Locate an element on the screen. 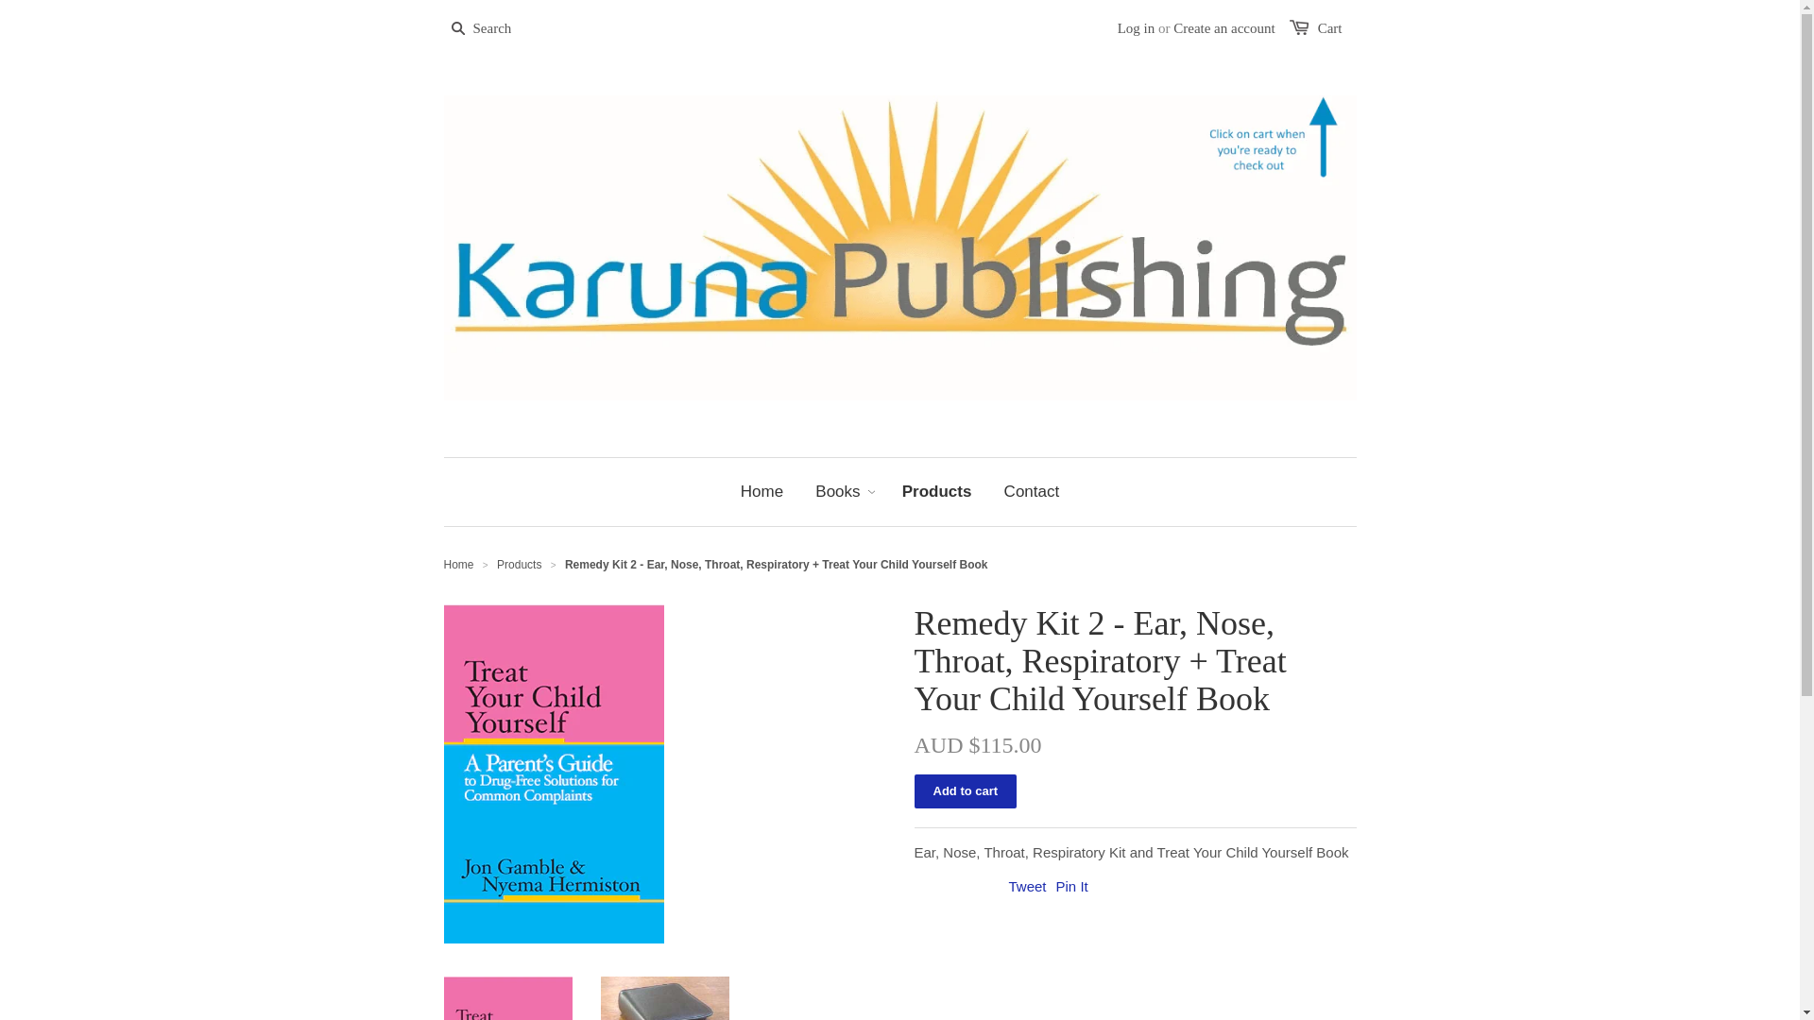  Pin It is located at coordinates (1072, 886).